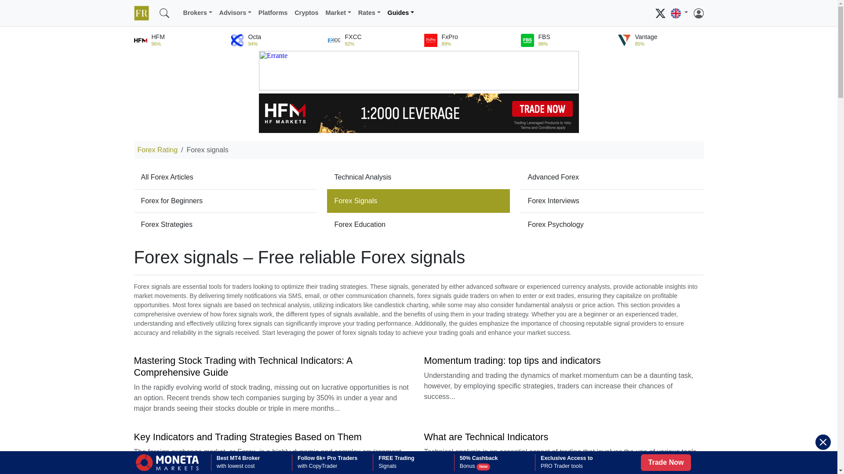  I want to click on Platforms, so click(273, 13).